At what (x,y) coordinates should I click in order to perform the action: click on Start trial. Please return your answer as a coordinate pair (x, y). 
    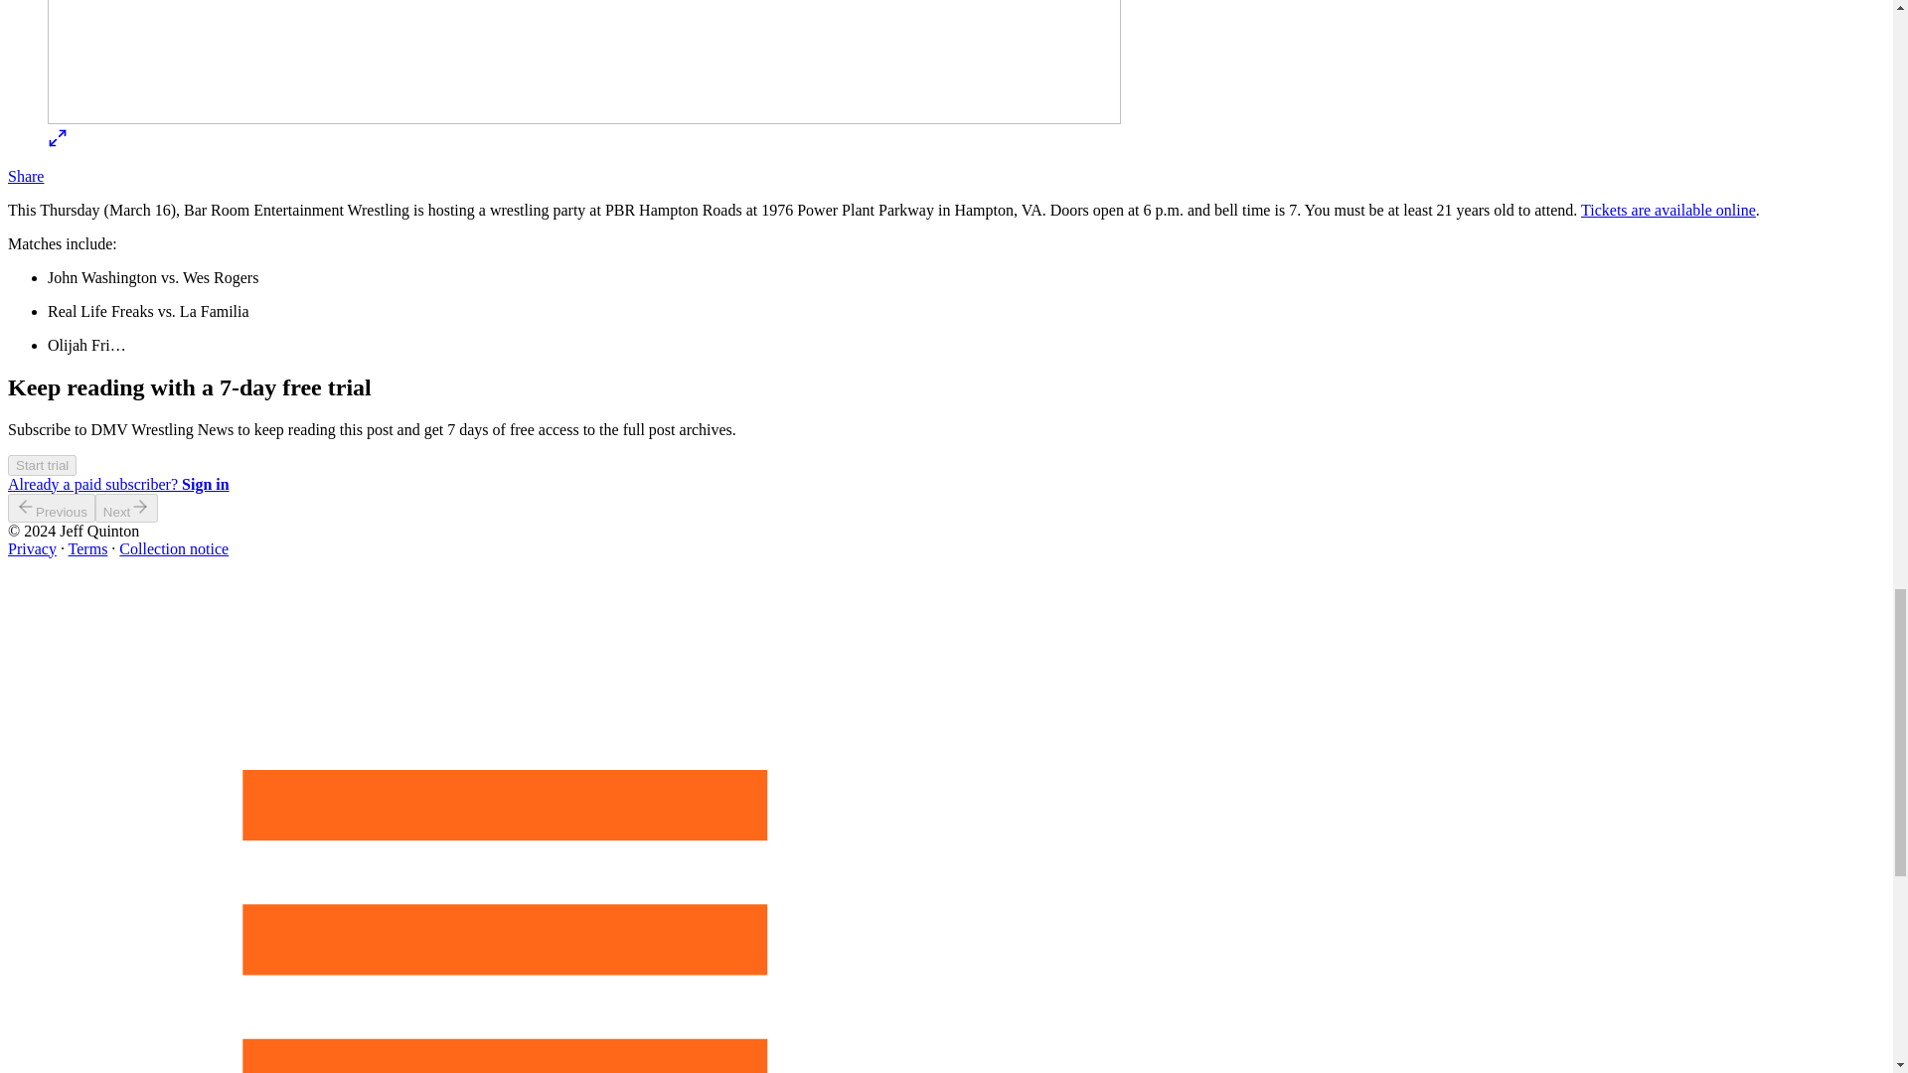
    Looking at the image, I should click on (42, 465).